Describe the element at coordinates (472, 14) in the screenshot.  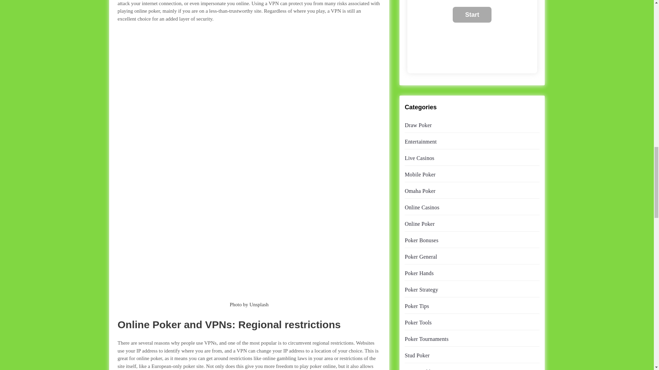
I see `Start` at that location.